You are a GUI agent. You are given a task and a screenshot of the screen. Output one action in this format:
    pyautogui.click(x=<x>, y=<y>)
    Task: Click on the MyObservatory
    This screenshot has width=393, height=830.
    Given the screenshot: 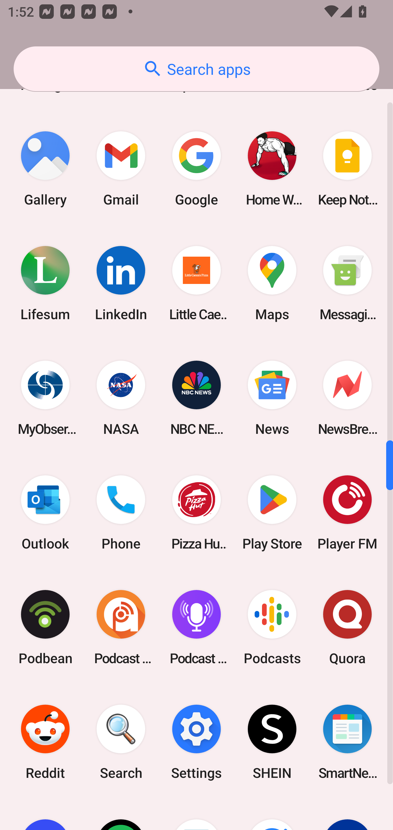 What is the action you would take?
    pyautogui.click(x=45, y=398)
    